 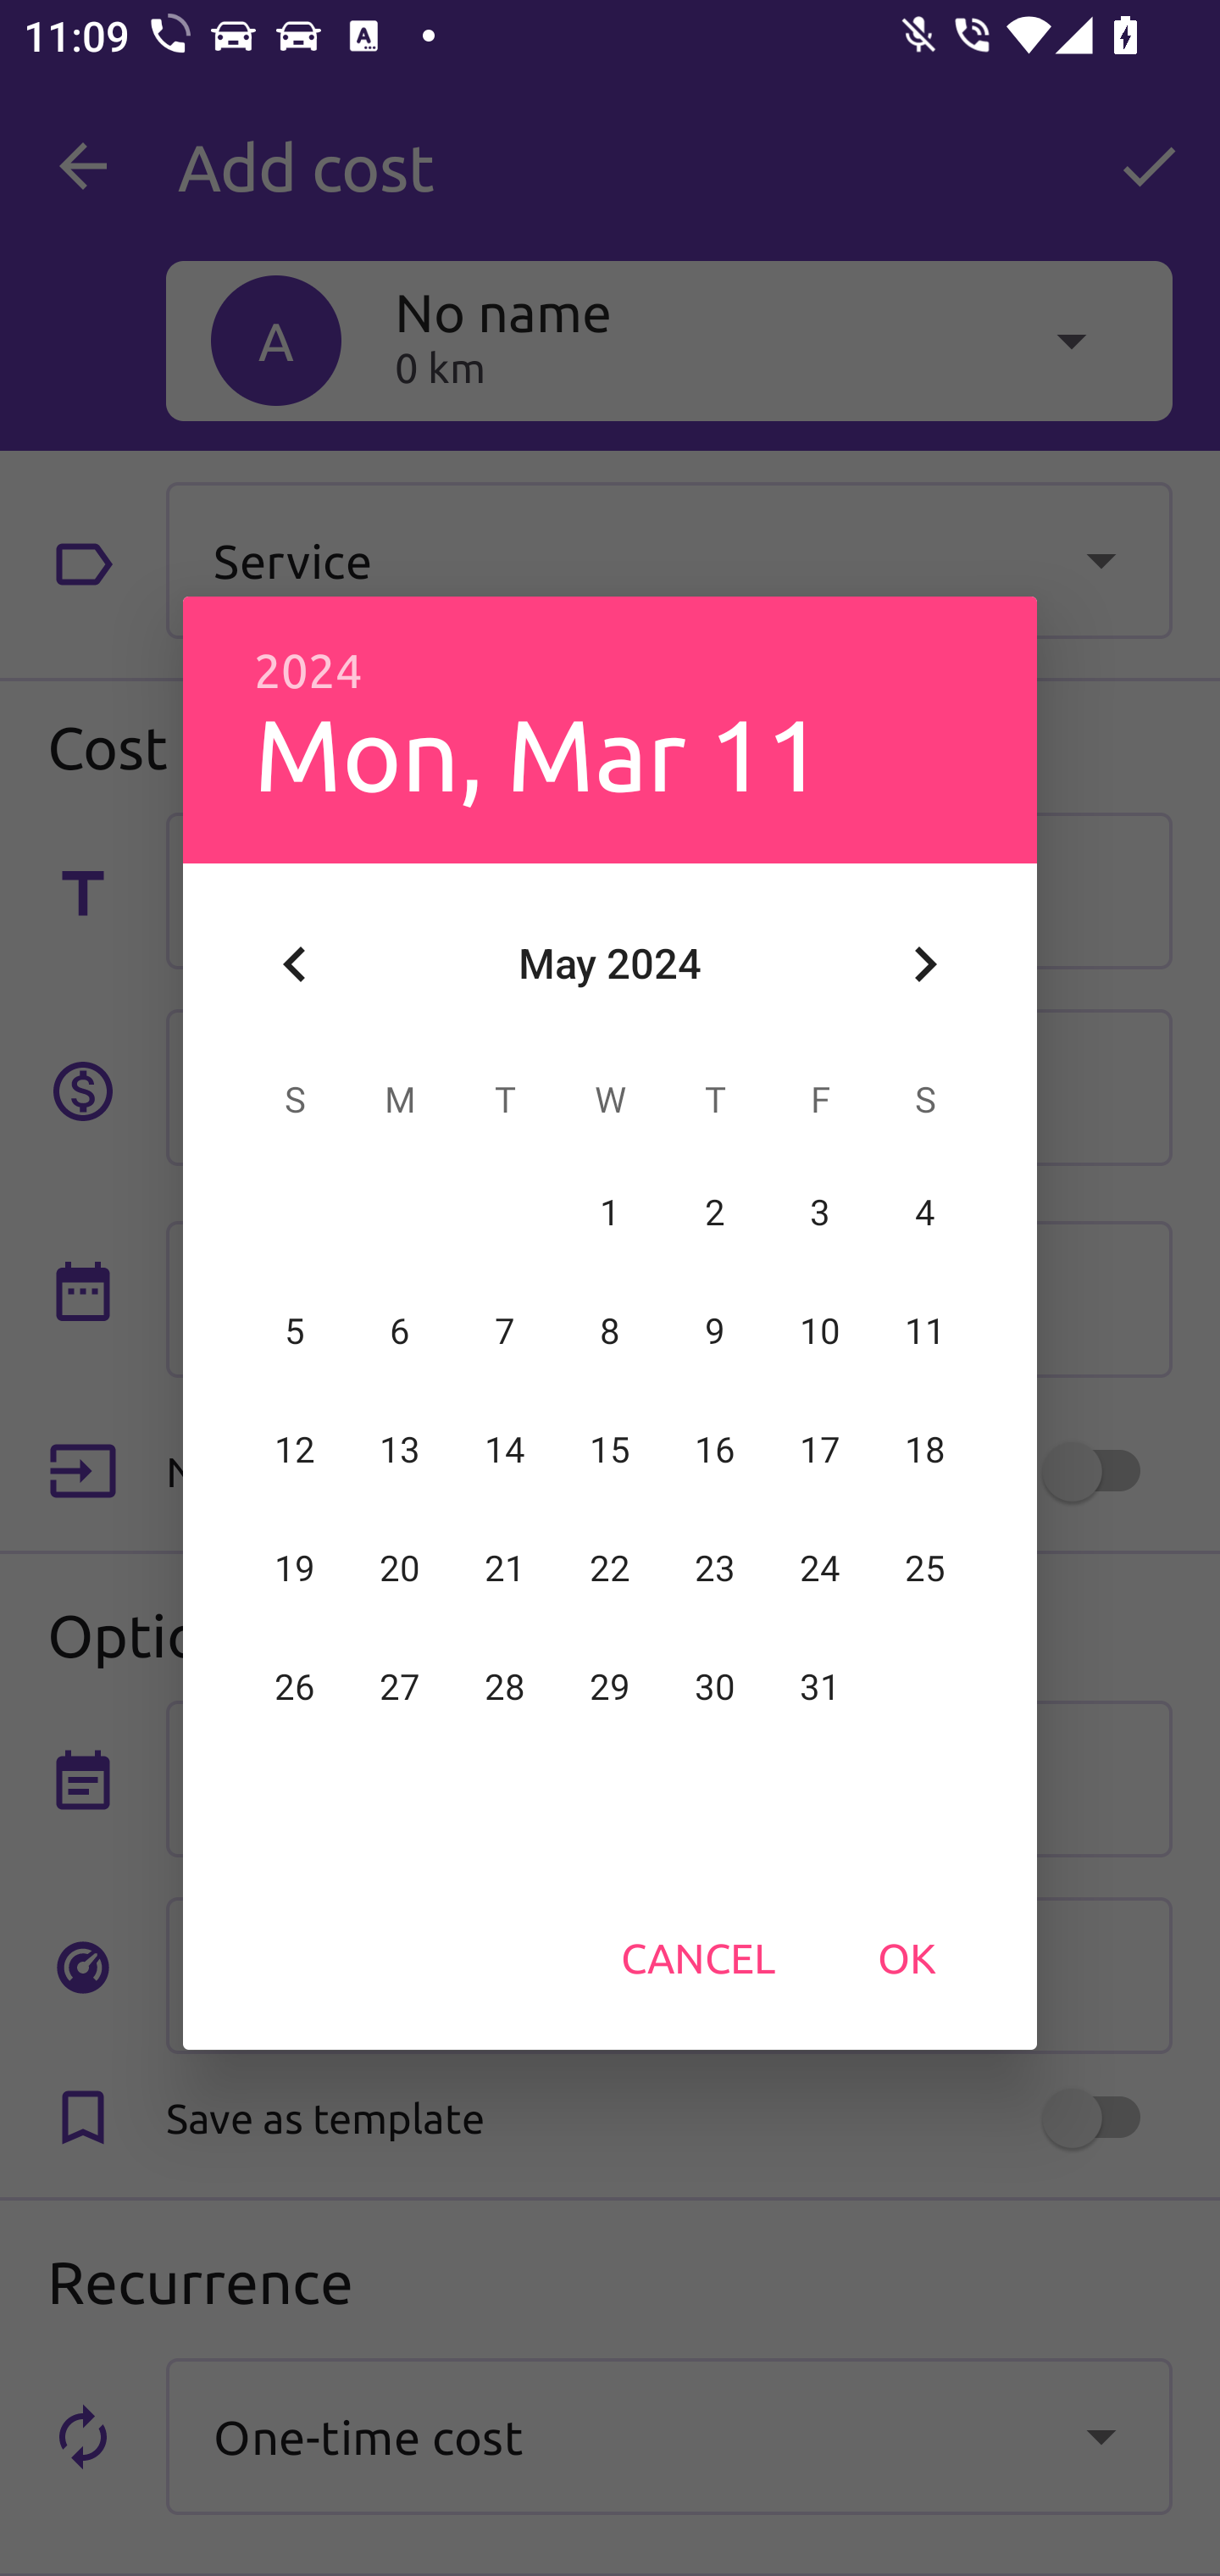 What do you see at coordinates (505, 1331) in the screenshot?
I see `7 07 May 2024` at bounding box center [505, 1331].